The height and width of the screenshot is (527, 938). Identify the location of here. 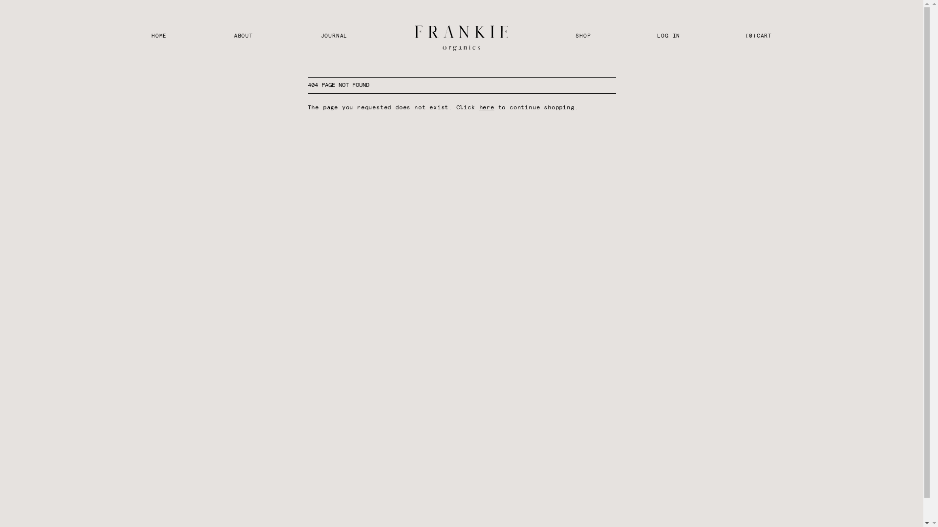
(486, 108).